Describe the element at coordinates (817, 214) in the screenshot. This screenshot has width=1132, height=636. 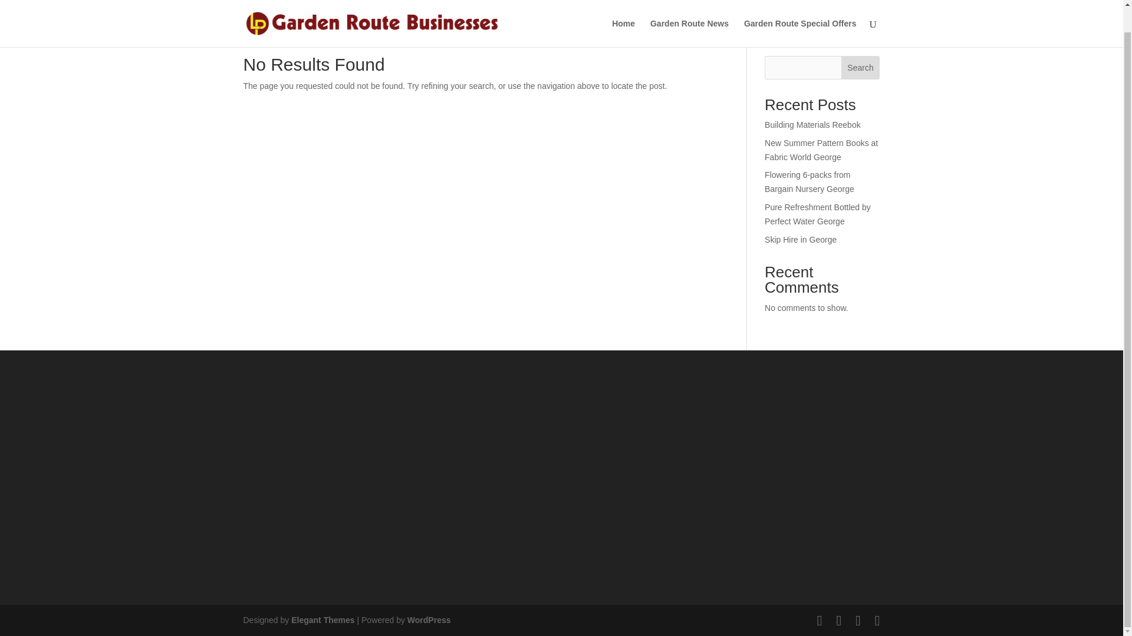
I see `Pure Refreshment Bottled by Perfect Water George` at that location.